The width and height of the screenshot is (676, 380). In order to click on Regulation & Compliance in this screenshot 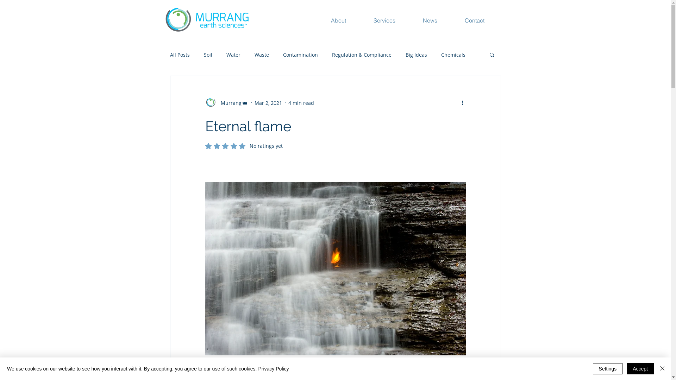, I will do `click(361, 55)`.